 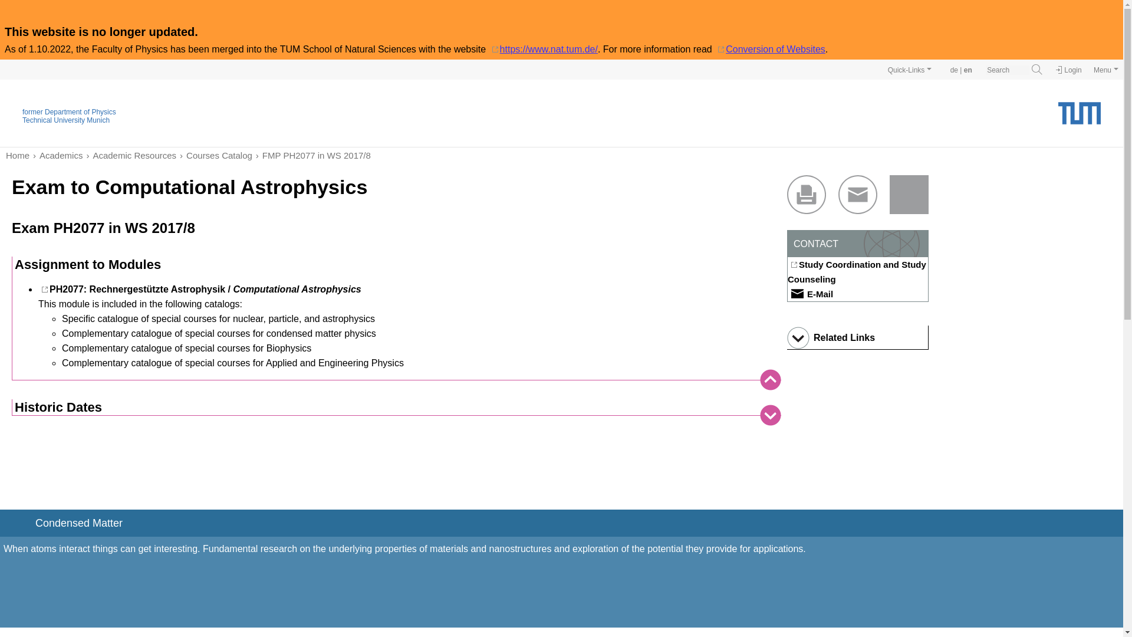 I want to click on Conversion of Websites, so click(x=769, y=48).